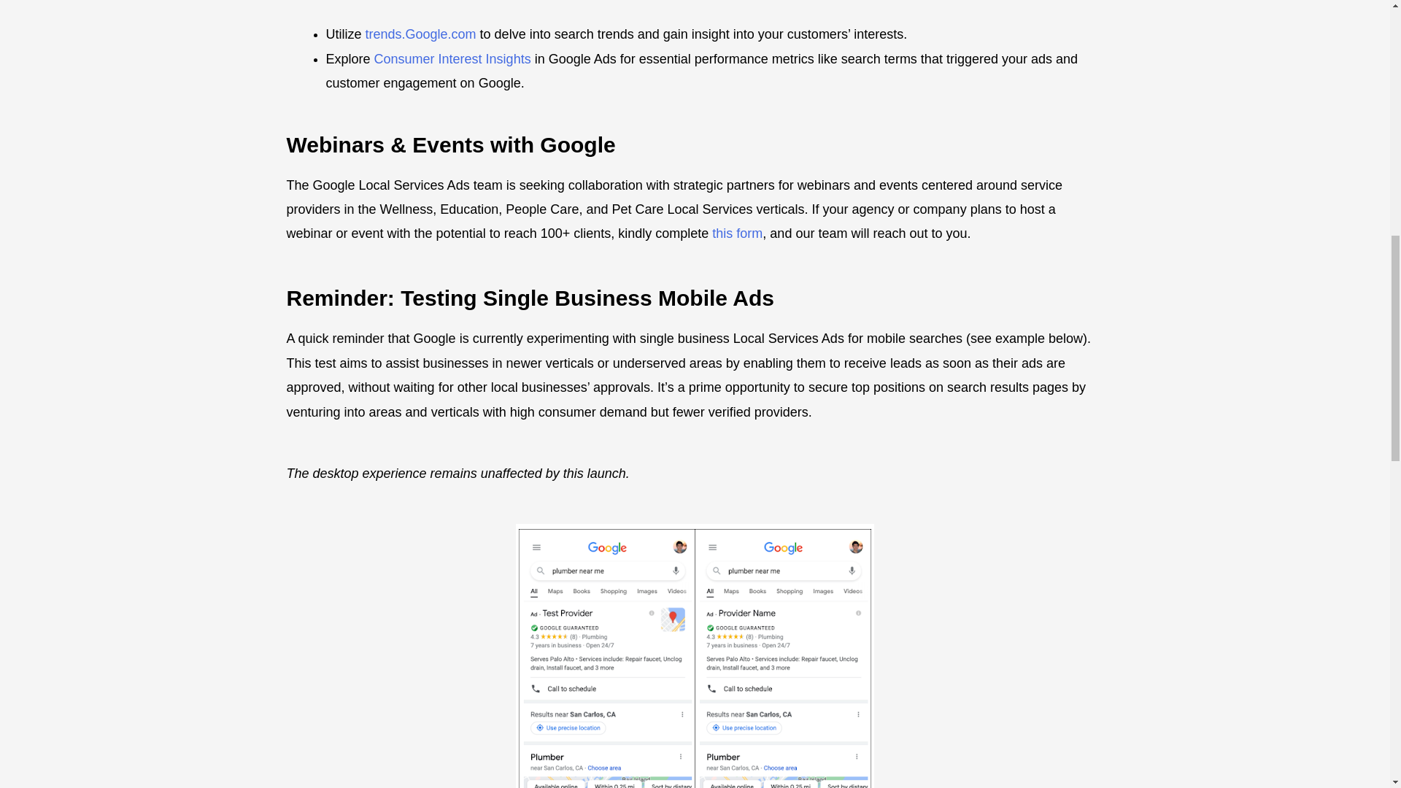 The image size is (1401, 788). What do you see at coordinates (452, 58) in the screenshot?
I see `Consumer Interest Insights` at bounding box center [452, 58].